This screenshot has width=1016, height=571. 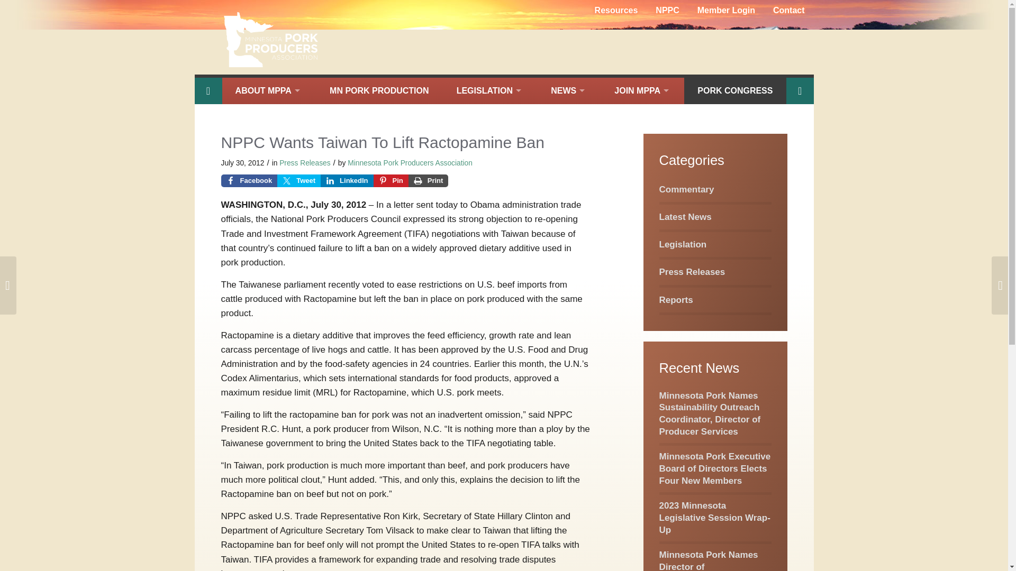 I want to click on Pin, so click(x=391, y=181).